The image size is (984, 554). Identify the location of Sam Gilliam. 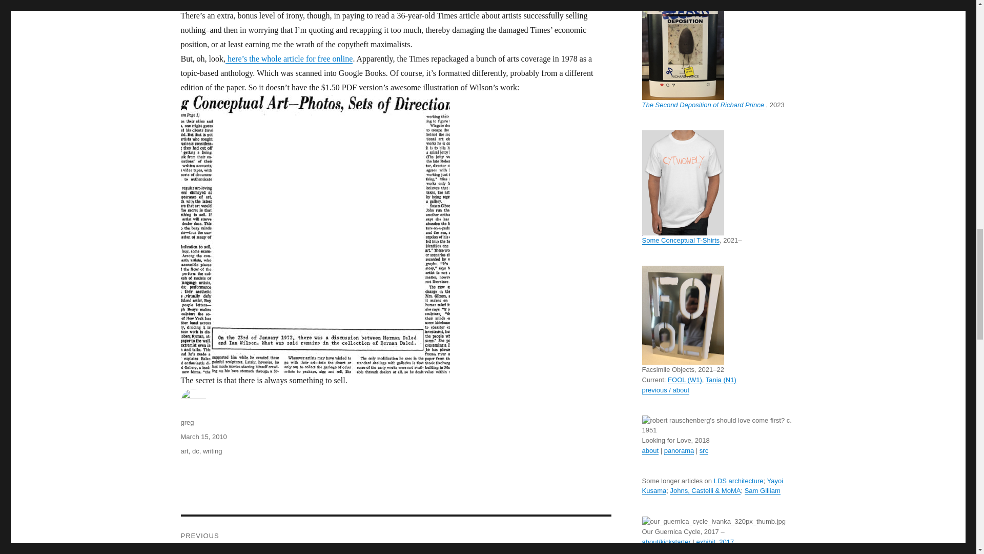
(763, 490).